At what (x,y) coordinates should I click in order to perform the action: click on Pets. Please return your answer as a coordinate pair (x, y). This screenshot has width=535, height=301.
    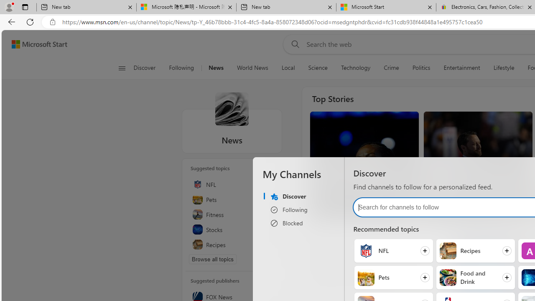
    Looking at the image, I should click on (232, 199).